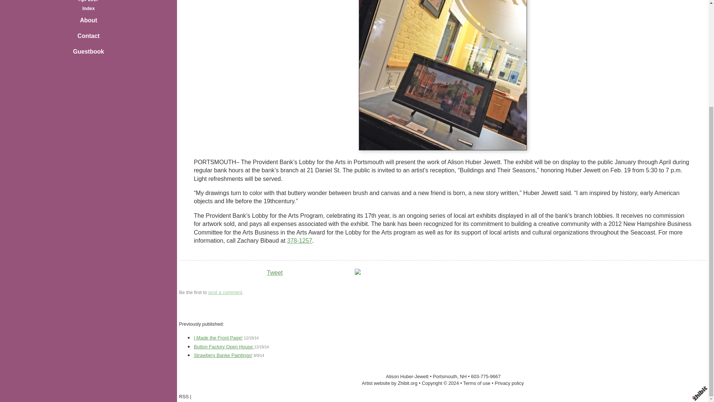 This screenshot has width=714, height=402. Describe the element at coordinates (89, 20) in the screenshot. I see `About` at that location.